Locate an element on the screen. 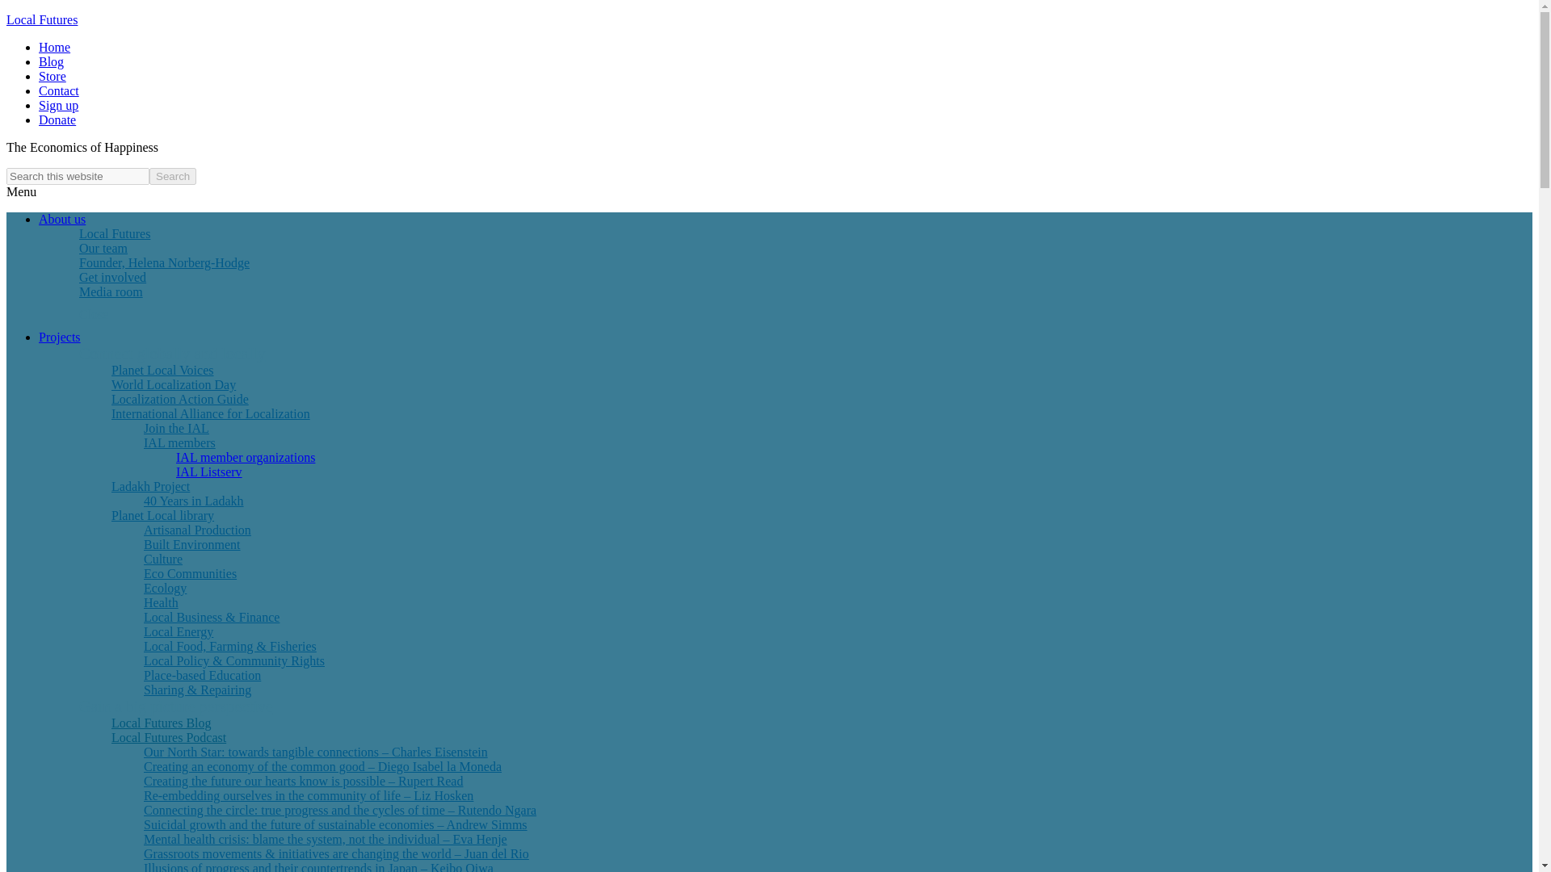 The height and width of the screenshot is (872, 1551). Planet Local library is located at coordinates (162, 515).